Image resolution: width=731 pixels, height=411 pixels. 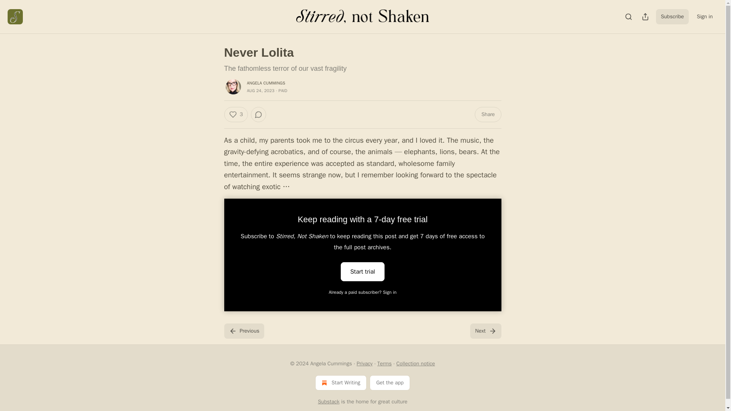 I want to click on Collection notice, so click(x=415, y=364).